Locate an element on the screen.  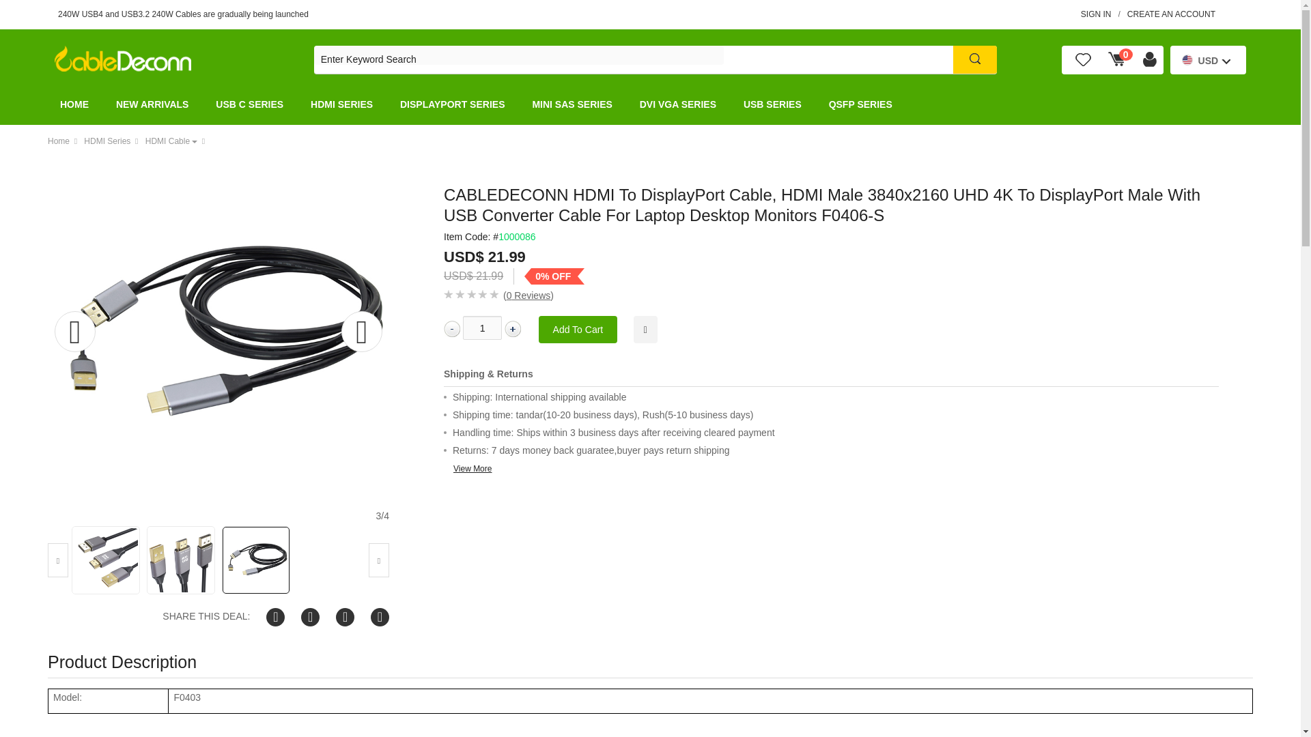
My Favorites is located at coordinates (1083, 60).